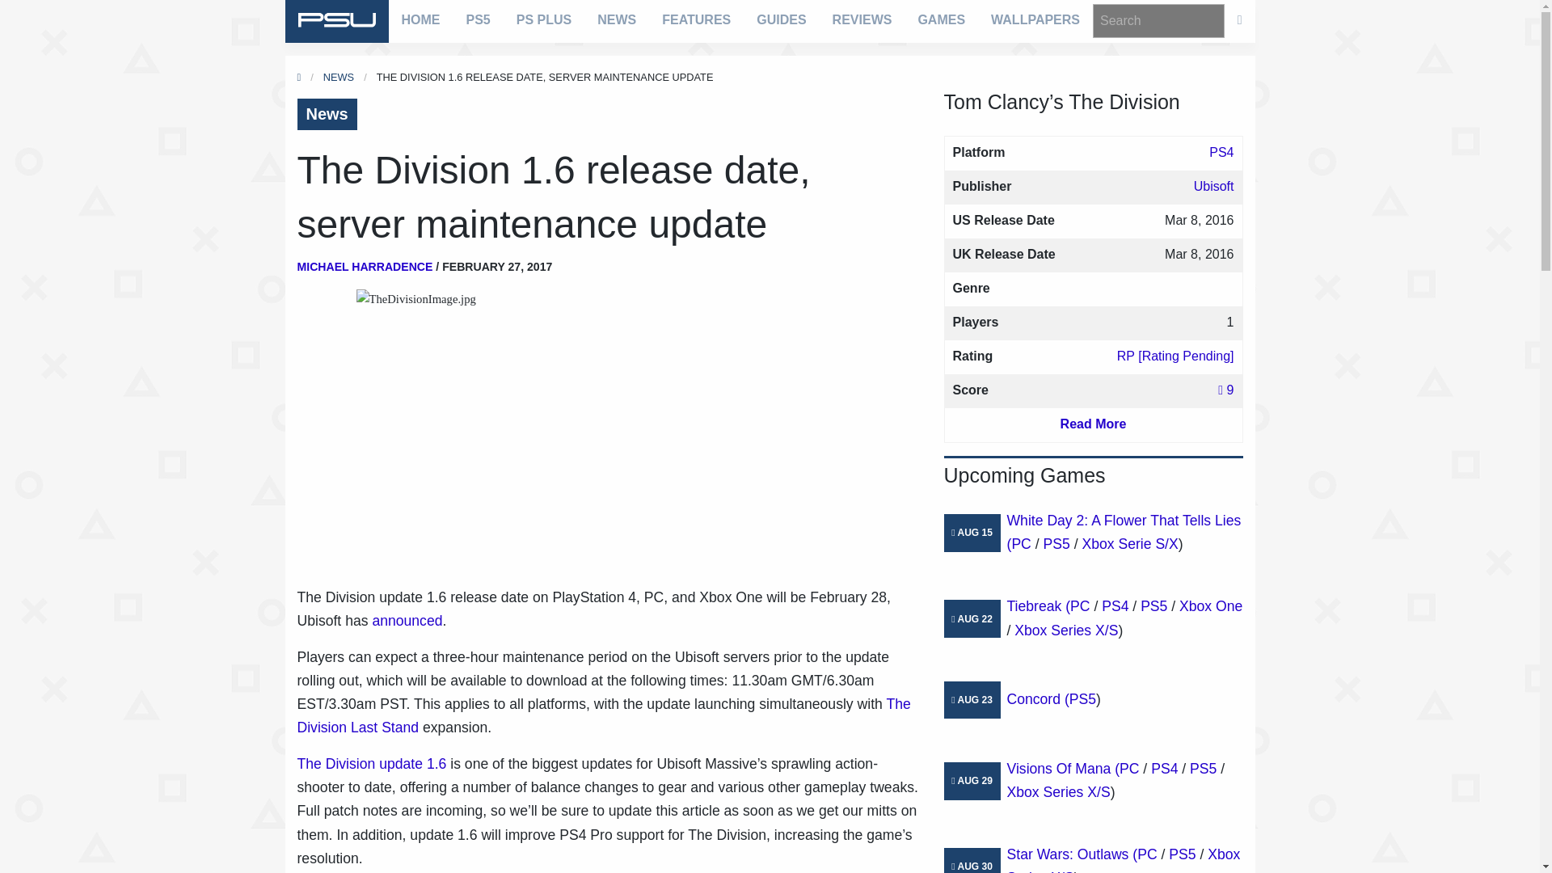  What do you see at coordinates (781, 19) in the screenshot?
I see `GUIDES` at bounding box center [781, 19].